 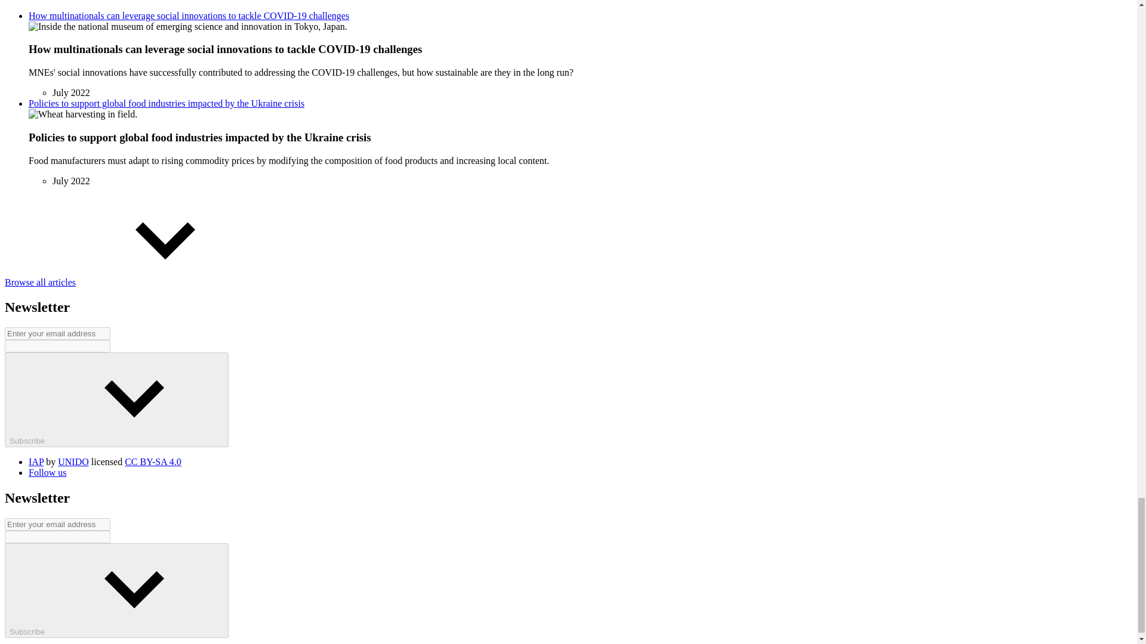 What do you see at coordinates (48, 472) in the screenshot?
I see `Follow us` at bounding box center [48, 472].